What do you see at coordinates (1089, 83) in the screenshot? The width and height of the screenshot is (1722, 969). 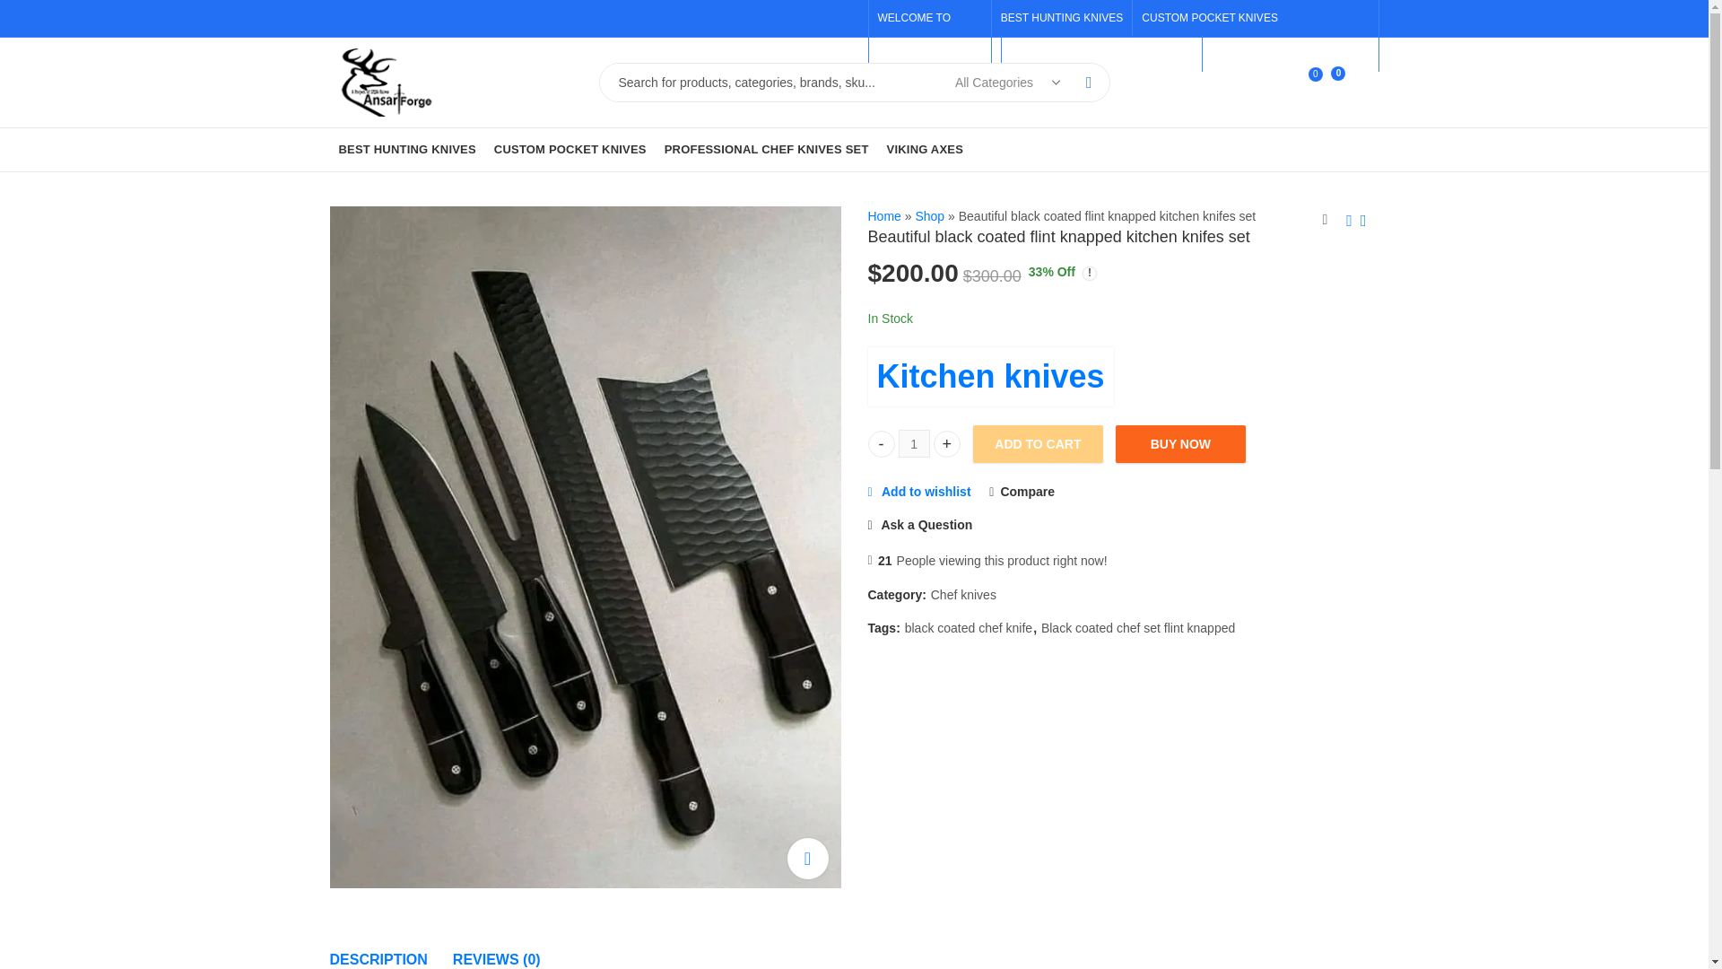 I see `SEARCH` at bounding box center [1089, 83].